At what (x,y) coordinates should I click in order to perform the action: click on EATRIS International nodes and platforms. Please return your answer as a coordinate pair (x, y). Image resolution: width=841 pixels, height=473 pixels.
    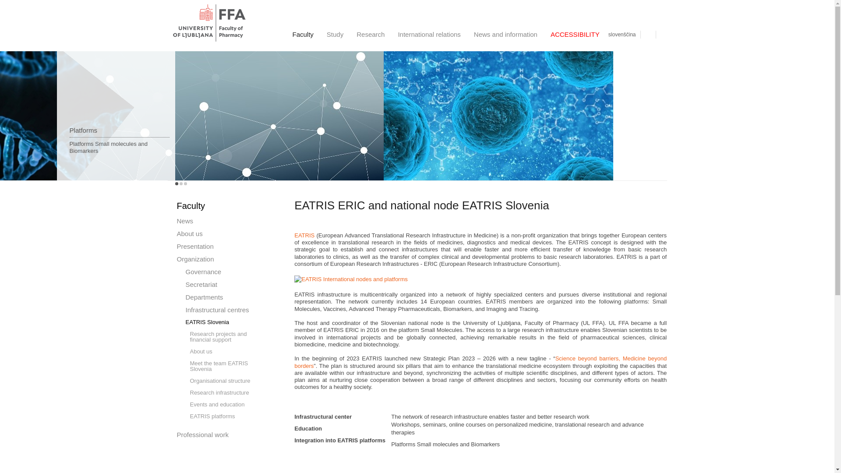
    Looking at the image, I should click on (351, 279).